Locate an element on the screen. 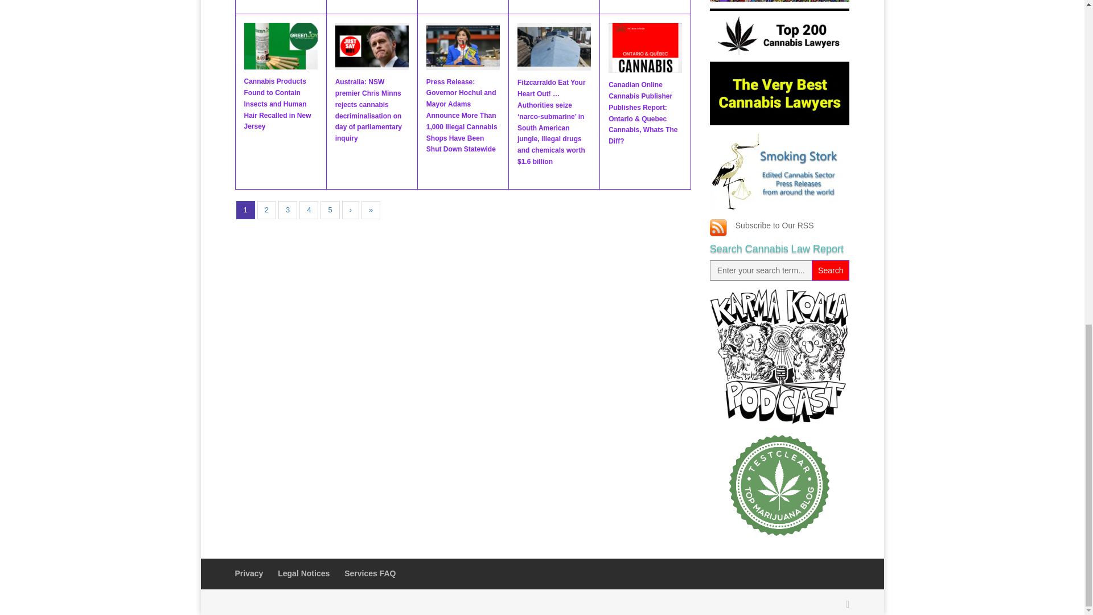 The width and height of the screenshot is (1093, 615). Go to page 5 is located at coordinates (329, 210).